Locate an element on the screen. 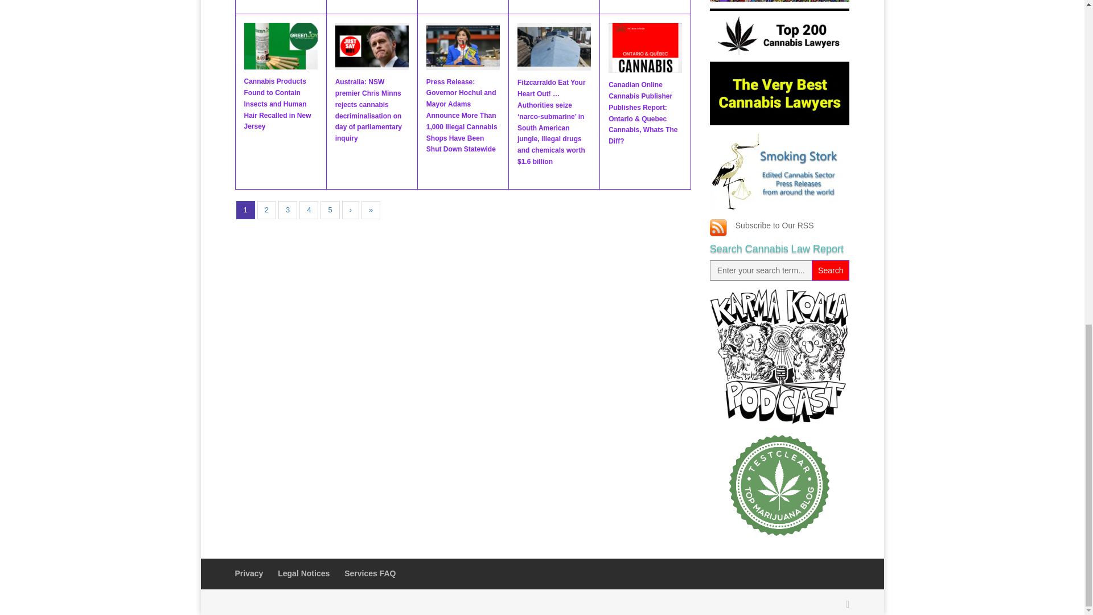 The width and height of the screenshot is (1093, 615). Go to page 5 is located at coordinates (329, 210).